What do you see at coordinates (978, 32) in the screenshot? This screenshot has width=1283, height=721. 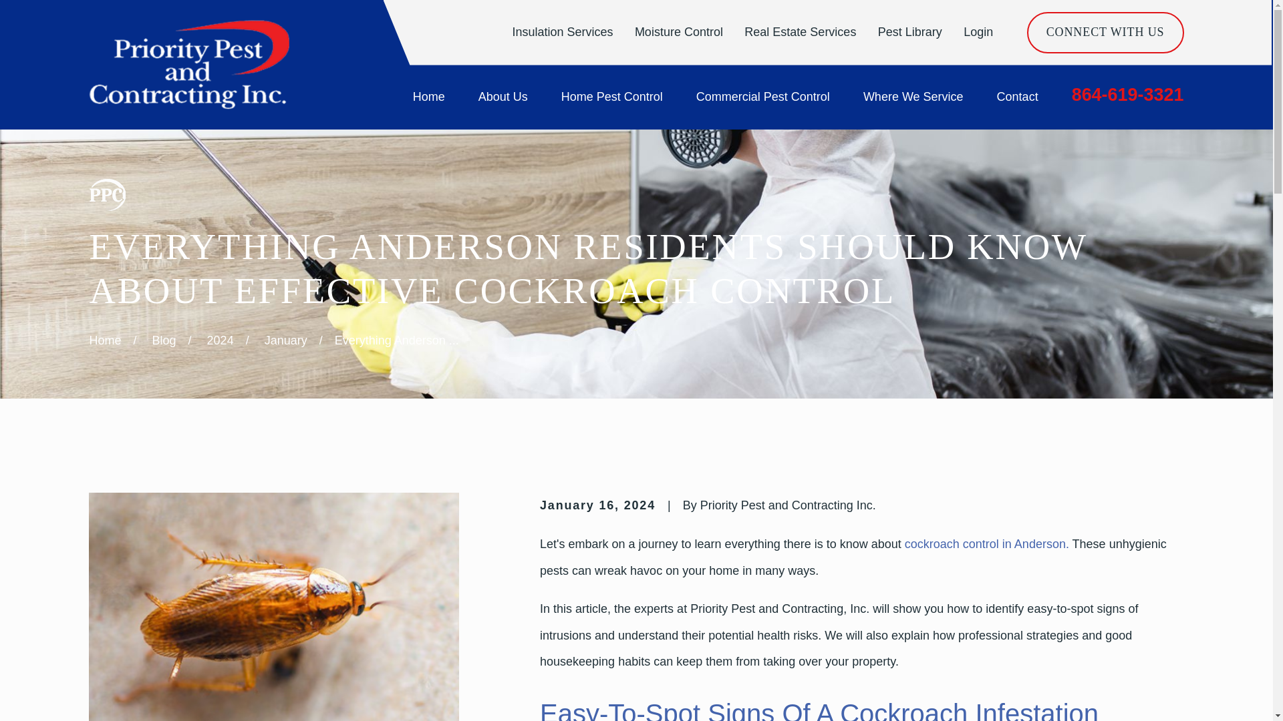 I see `Login` at bounding box center [978, 32].